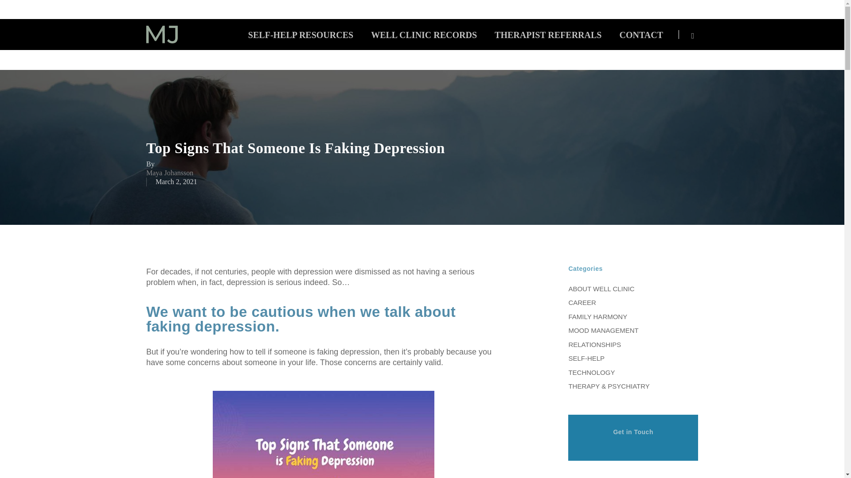 Image resolution: width=851 pixels, height=478 pixels. I want to click on TECHNOLOGY, so click(633, 372).